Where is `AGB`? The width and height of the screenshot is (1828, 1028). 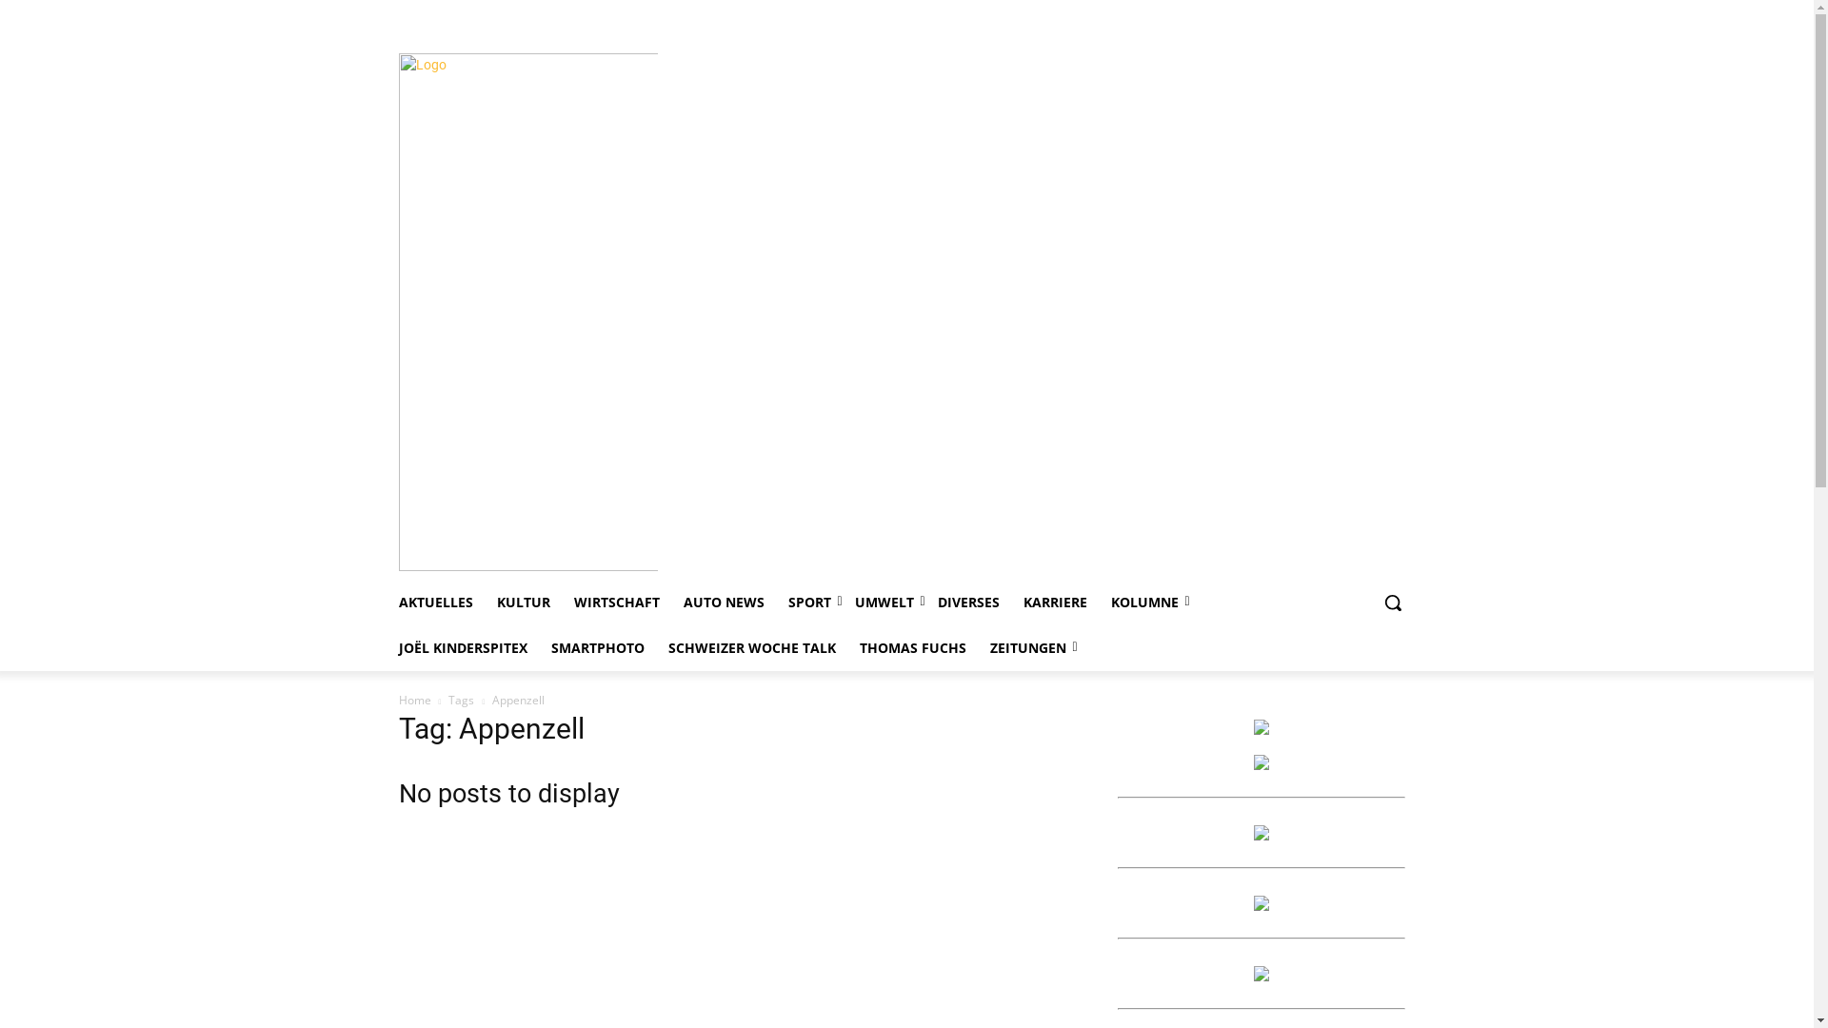 AGB is located at coordinates (1353, 13).